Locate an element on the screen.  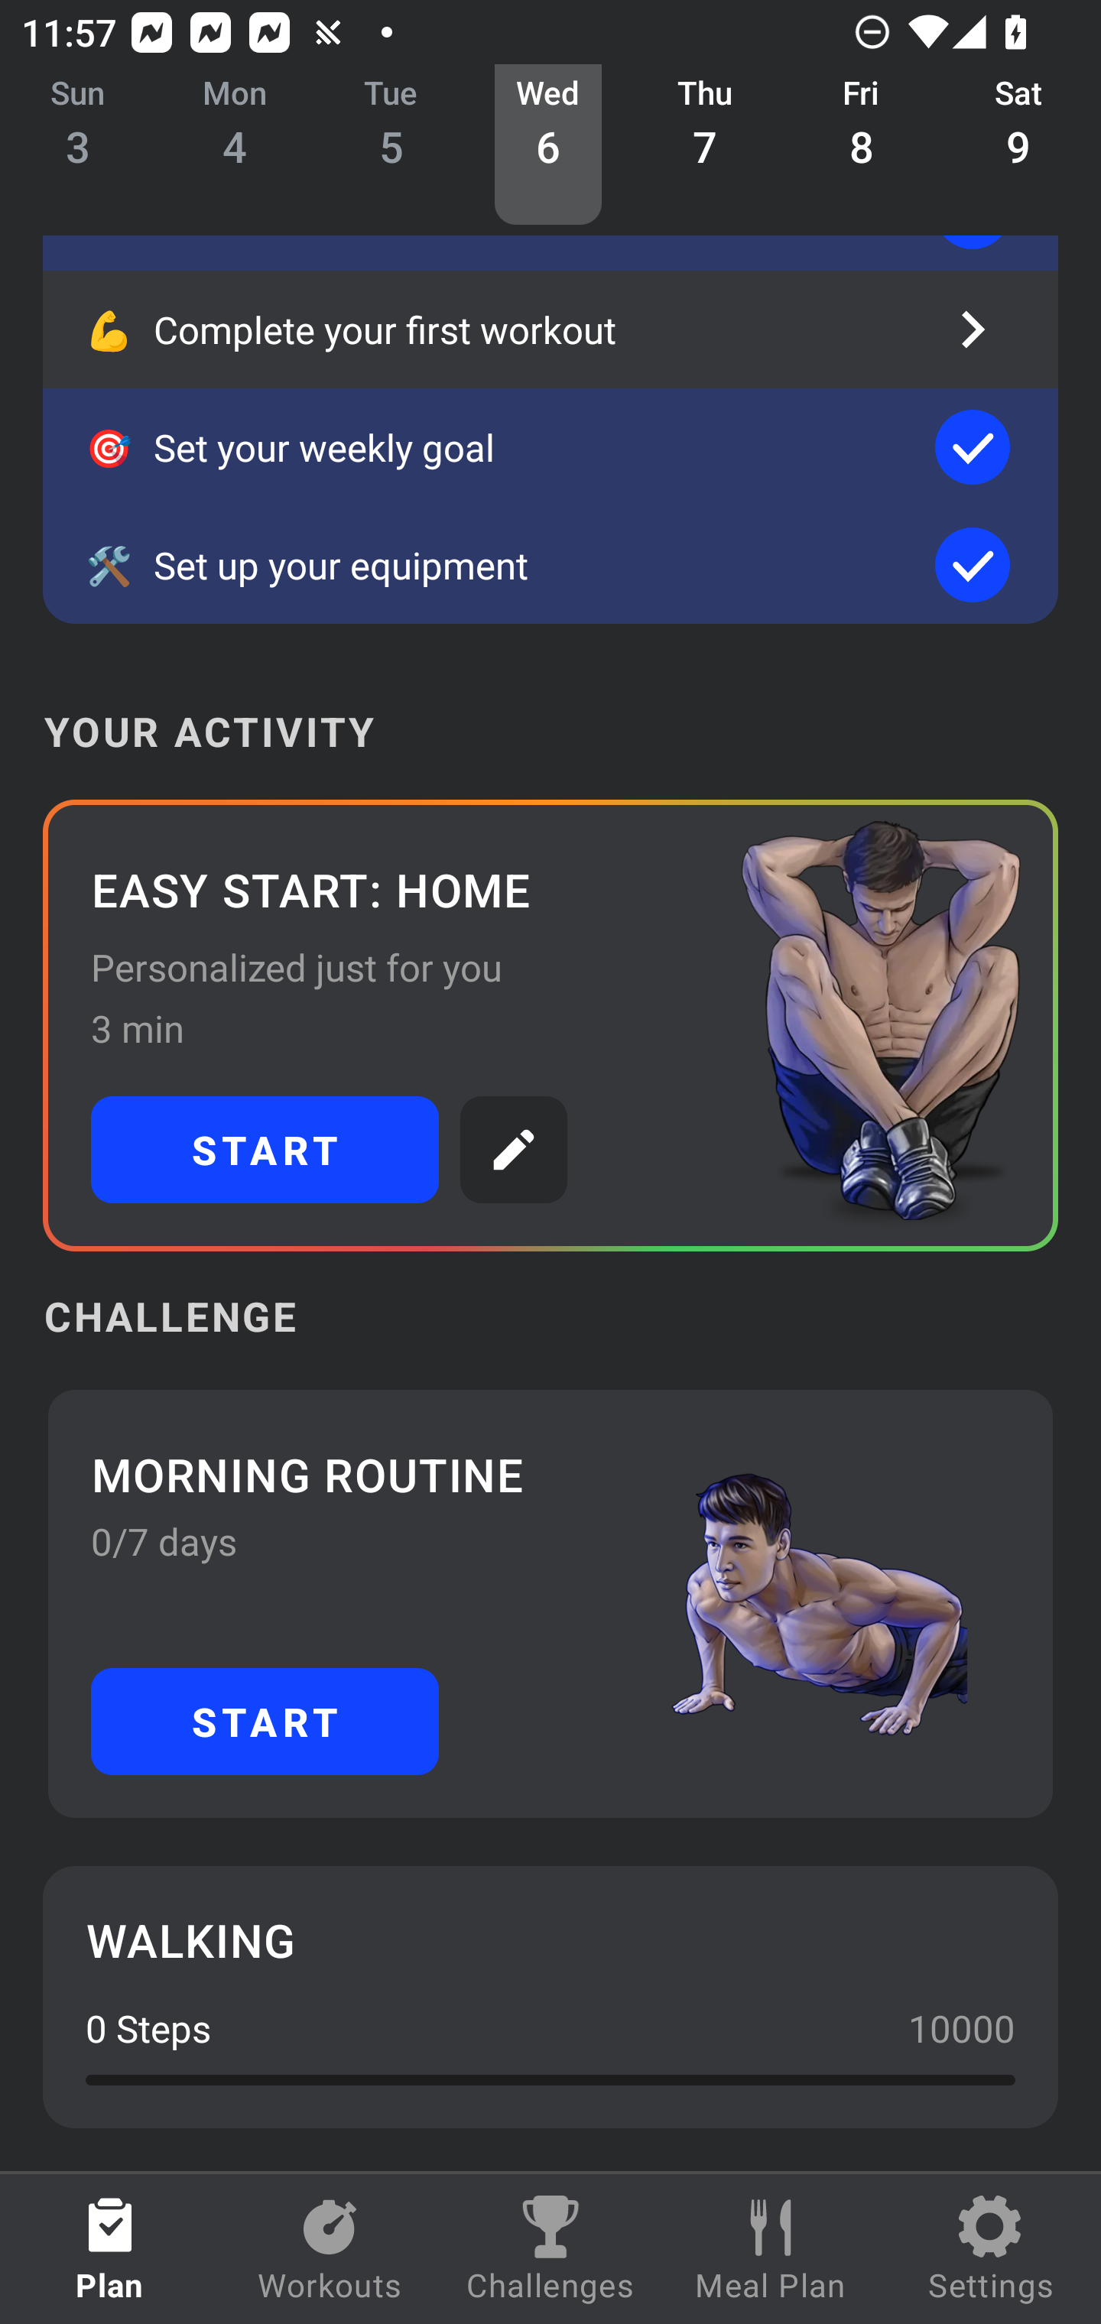
 Workouts  is located at coordinates (330, 2249).